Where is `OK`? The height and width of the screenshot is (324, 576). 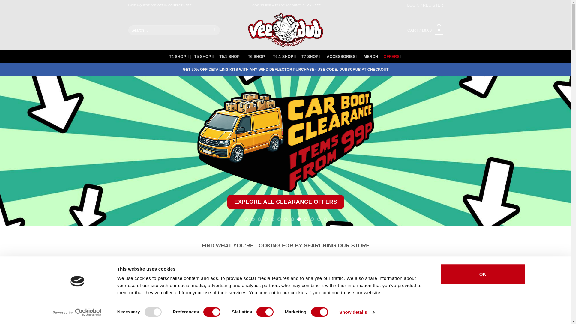
OK is located at coordinates (179, 56).